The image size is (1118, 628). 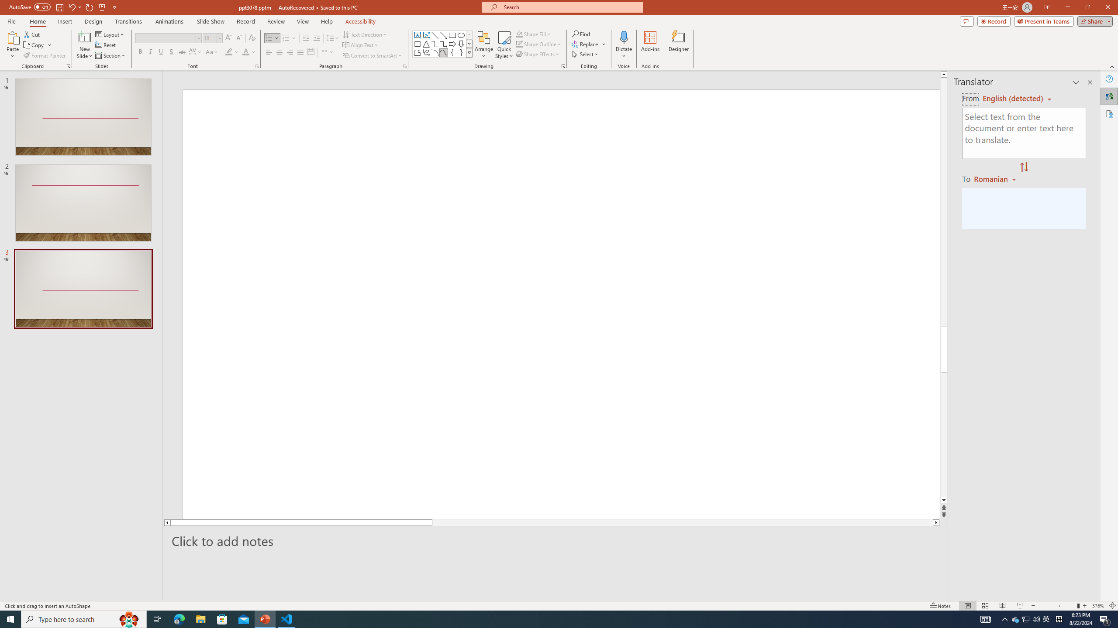 I want to click on Rectangle, so click(x=452, y=35).